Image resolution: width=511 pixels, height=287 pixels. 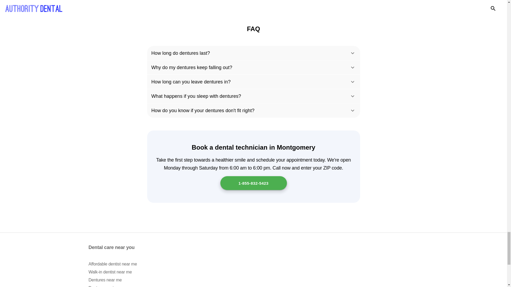 What do you see at coordinates (110, 286) in the screenshot?
I see `Denture repair near me` at bounding box center [110, 286].